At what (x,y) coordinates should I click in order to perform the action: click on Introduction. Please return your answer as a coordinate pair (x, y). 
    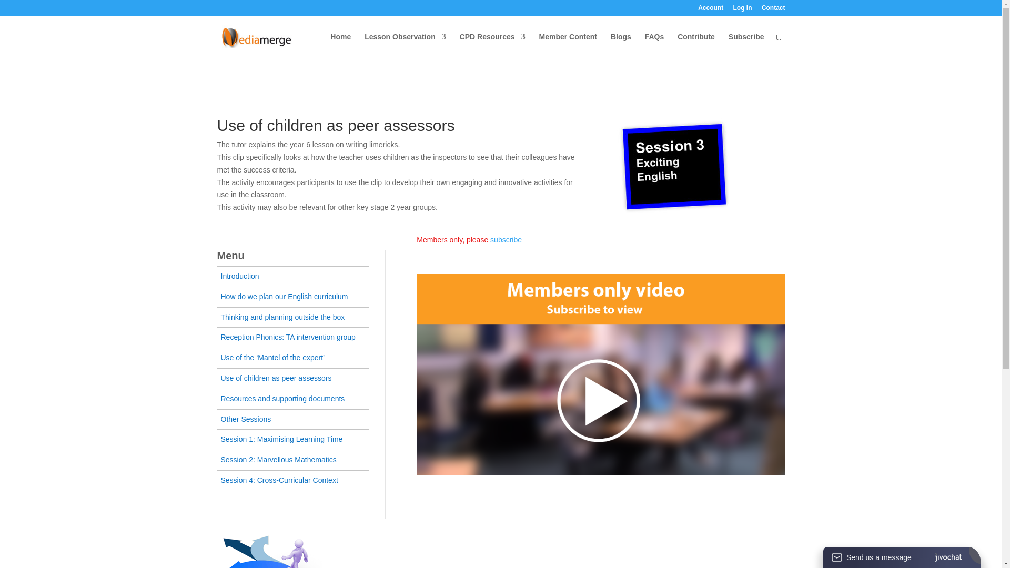
    Looking at the image, I should click on (240, 276).